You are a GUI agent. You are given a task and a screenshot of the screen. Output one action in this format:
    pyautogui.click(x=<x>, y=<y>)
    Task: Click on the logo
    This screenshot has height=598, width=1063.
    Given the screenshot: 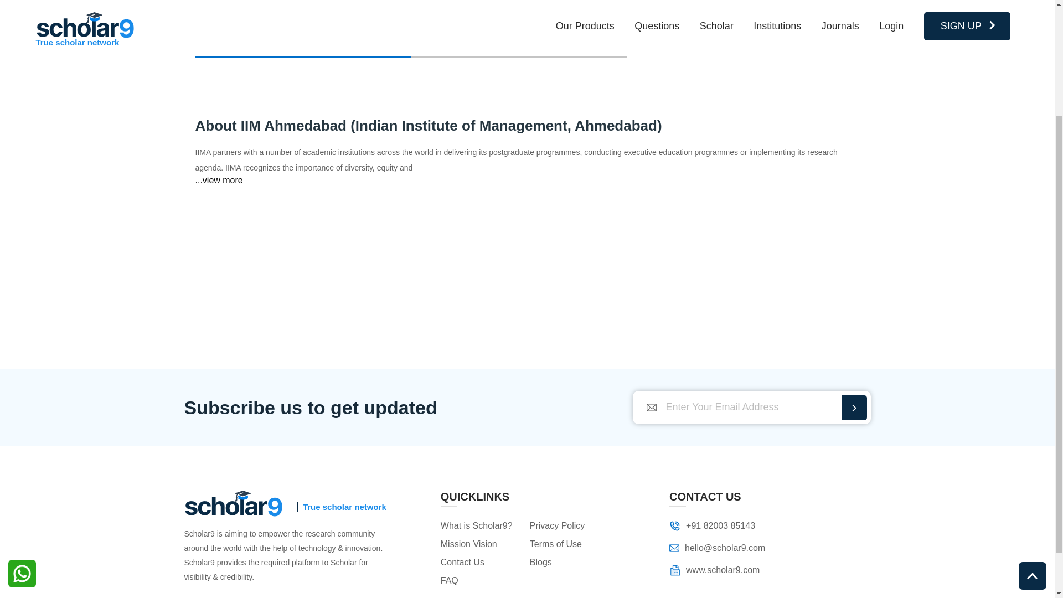 What is the action you would take?
    pyautogui.click(x=233, y=504)
    